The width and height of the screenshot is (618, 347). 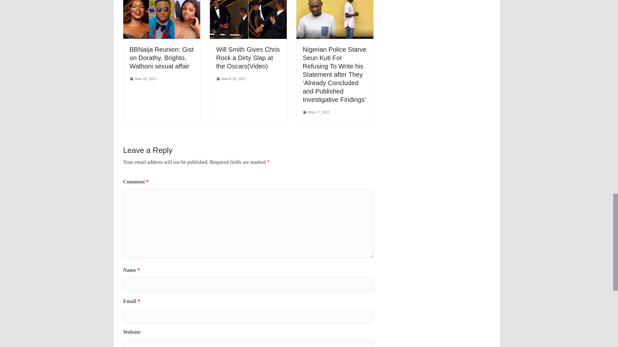 I want to click on 5:47 pm, so click(x=143, y=79).